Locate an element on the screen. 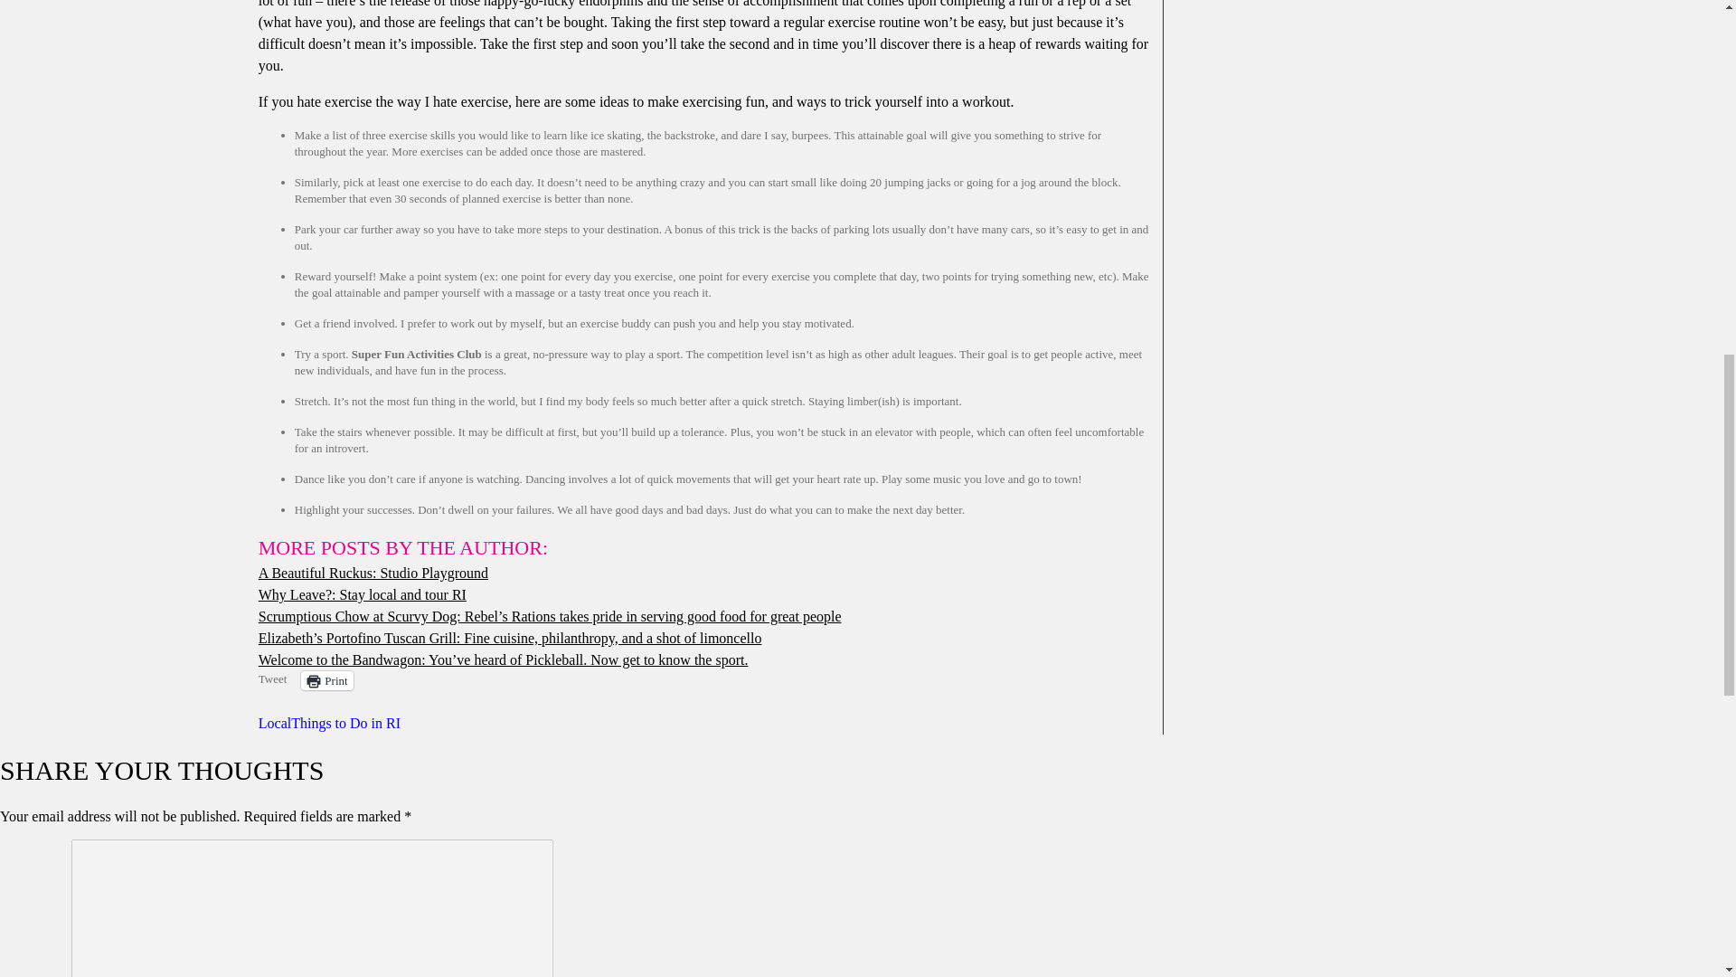  Click to print is located at coordinates (325, 680).